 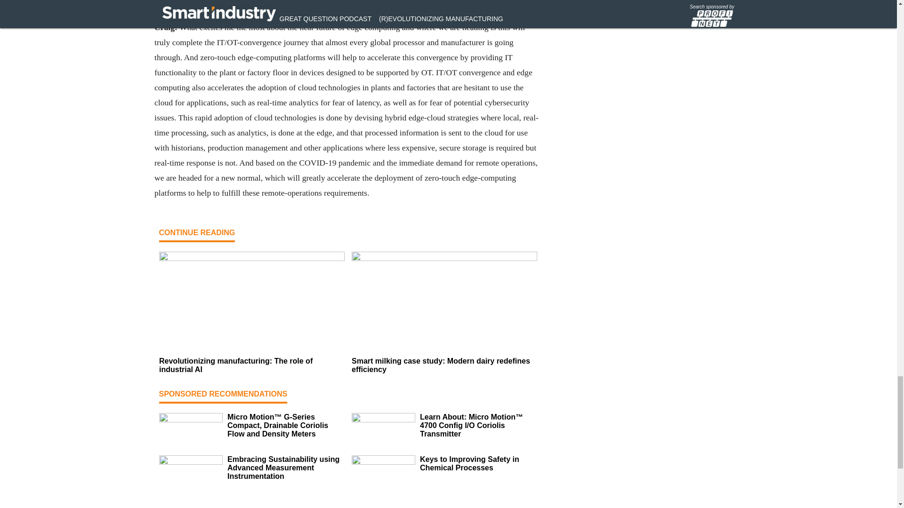 What do you see at coordinates (251, 365) in the screenshot?
I see `Revolutionizing manufacturing: The role of industrial AI` at bounding box center [251, 365].